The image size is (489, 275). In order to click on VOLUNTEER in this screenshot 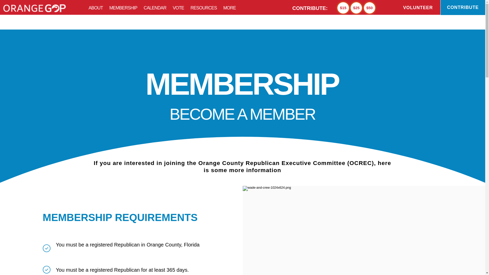, I will do `click(332, 6)`.